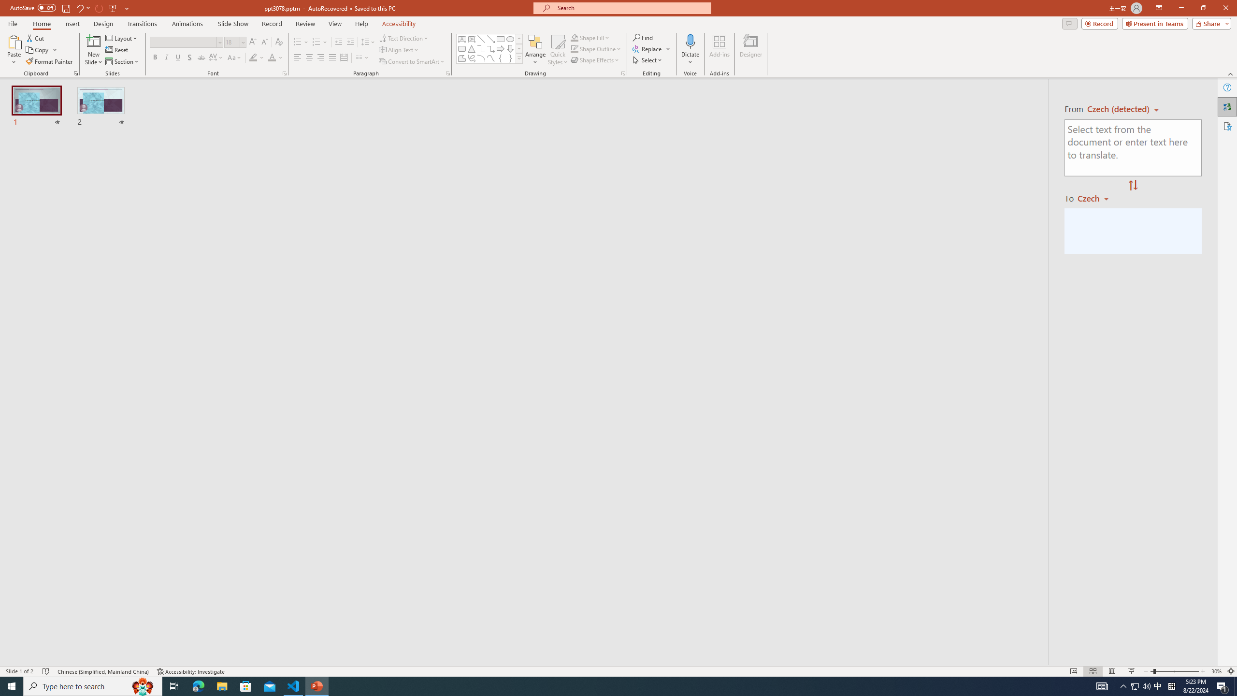 The width and height of the screenshot is (1237, 696). What do you see at coordinates (315, 128) in the screenshot?
I see `Go Forward (Alt+RightArrow)` at bounding box center [315, 128].